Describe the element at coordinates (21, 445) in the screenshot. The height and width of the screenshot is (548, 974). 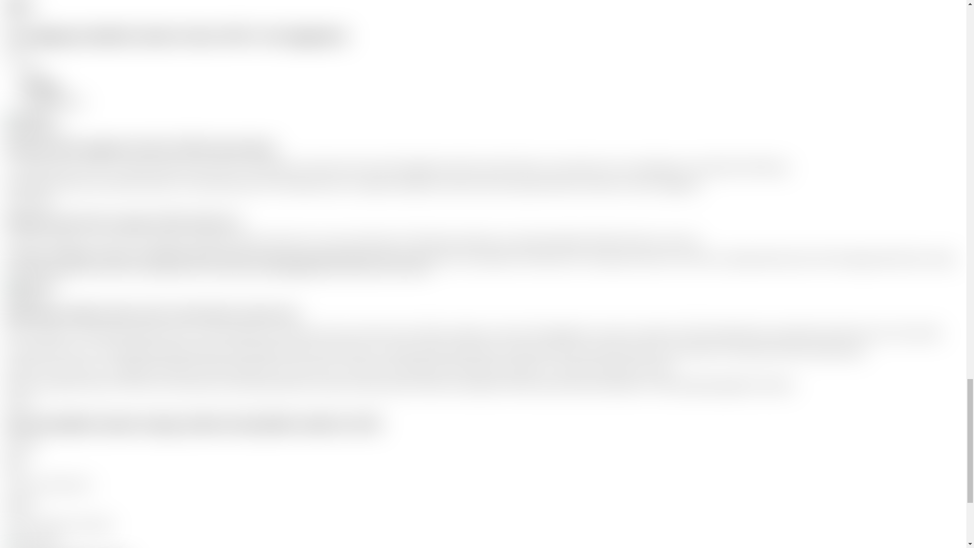
I see `RESULT` at that location.